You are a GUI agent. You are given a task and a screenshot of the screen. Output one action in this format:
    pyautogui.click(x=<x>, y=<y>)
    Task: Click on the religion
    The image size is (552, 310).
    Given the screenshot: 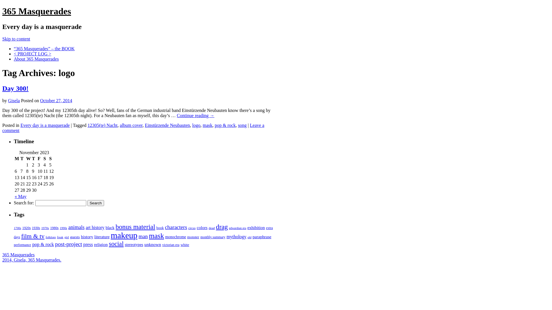 What is the action you would take?
    pyautogui.click(x=101, y=245)
    